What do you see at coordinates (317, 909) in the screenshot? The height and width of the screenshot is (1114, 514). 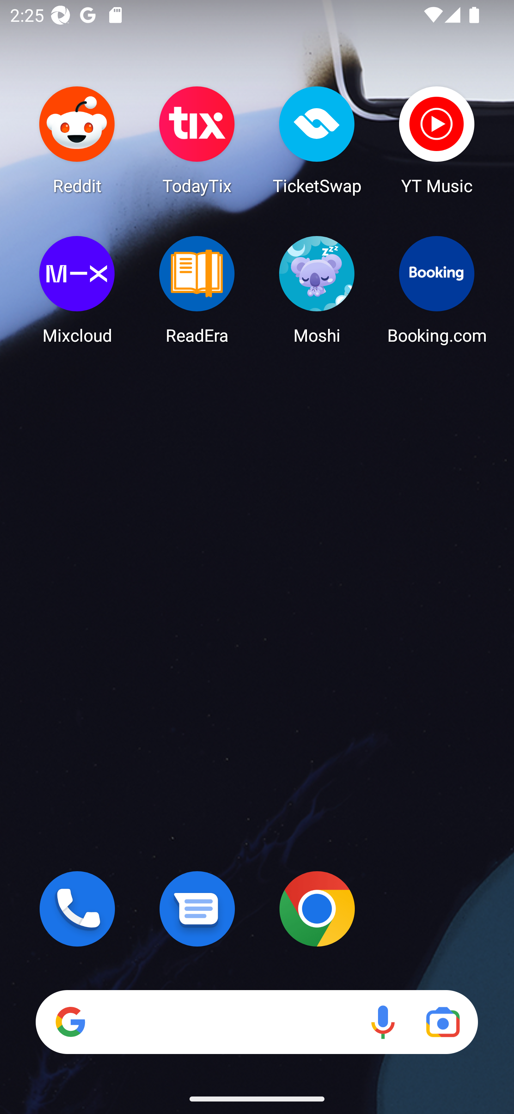 I see `Chrome` at bounding box center [317, 909].